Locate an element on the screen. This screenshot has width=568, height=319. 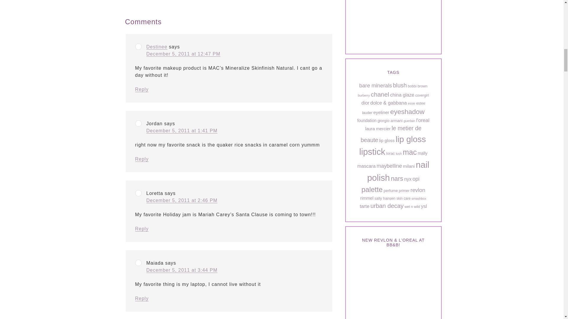
December 5, 2011 at 1:41 PM is located at coordinates (181, 131).